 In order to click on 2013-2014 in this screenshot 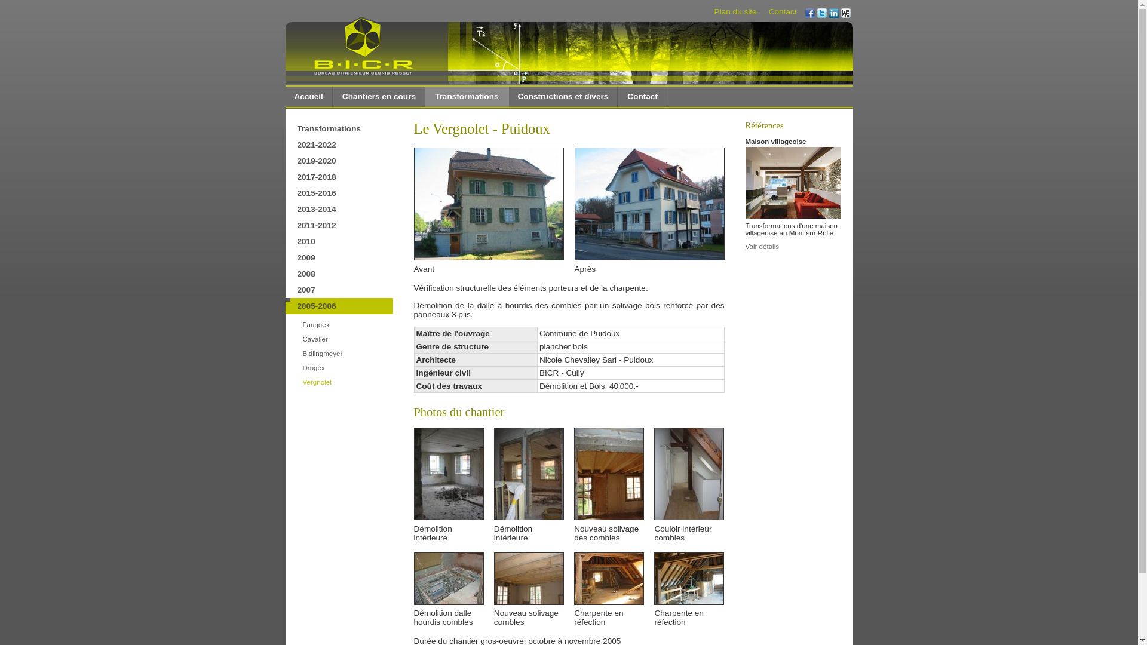, I will do `click(339, 209)`.